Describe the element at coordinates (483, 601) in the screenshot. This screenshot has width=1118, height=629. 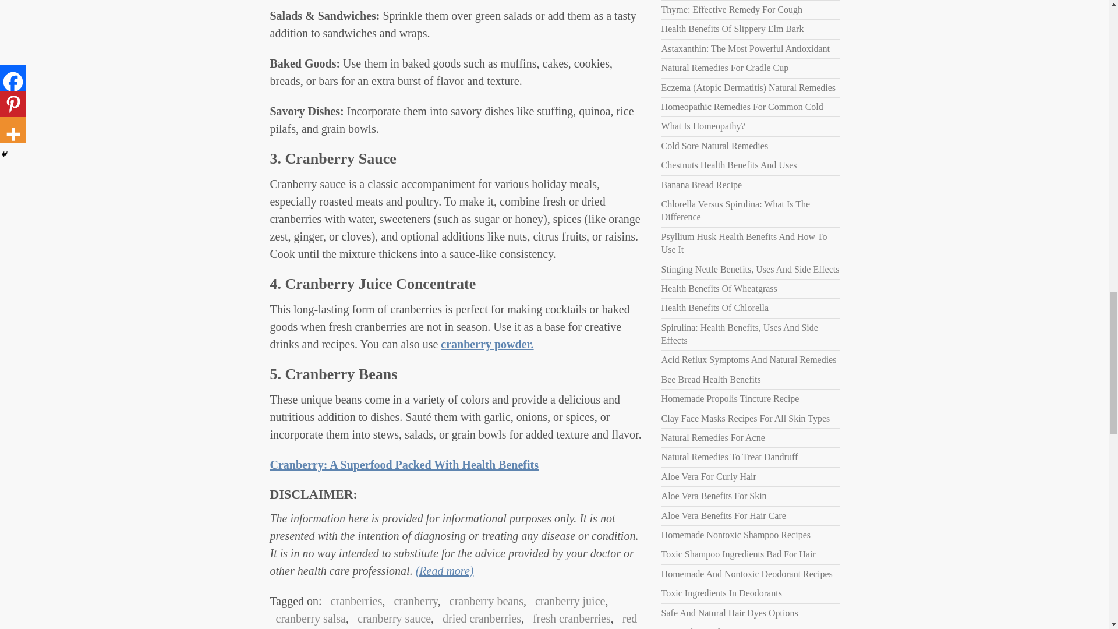
I see `cranberry beans` at that location.